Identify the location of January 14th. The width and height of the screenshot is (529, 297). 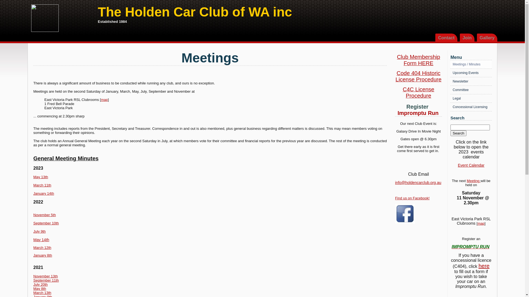
(44, 194).